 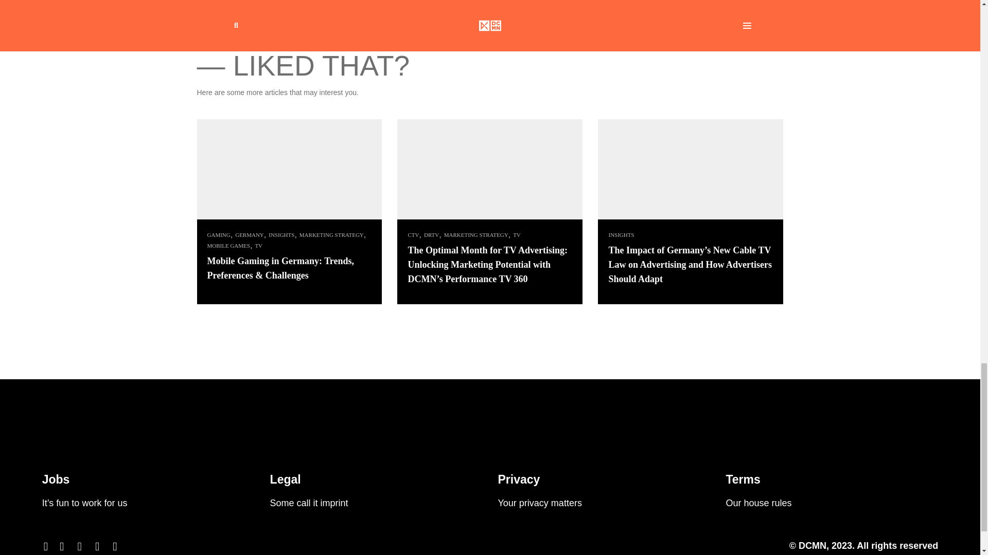 I want to click on INSIGHTS, so click(x=620, y=235).